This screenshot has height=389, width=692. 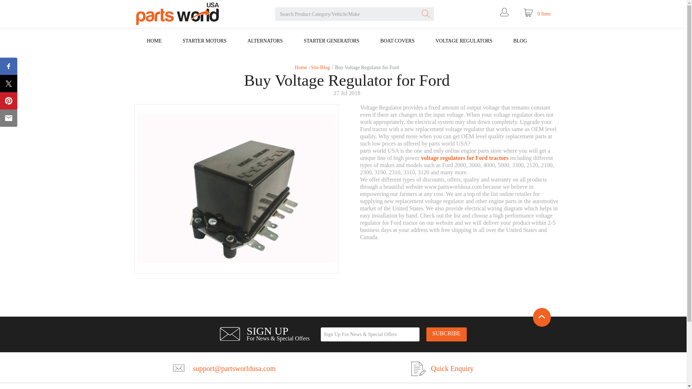 I want to click on Quick Enquiry, so click(x=452, y=368).